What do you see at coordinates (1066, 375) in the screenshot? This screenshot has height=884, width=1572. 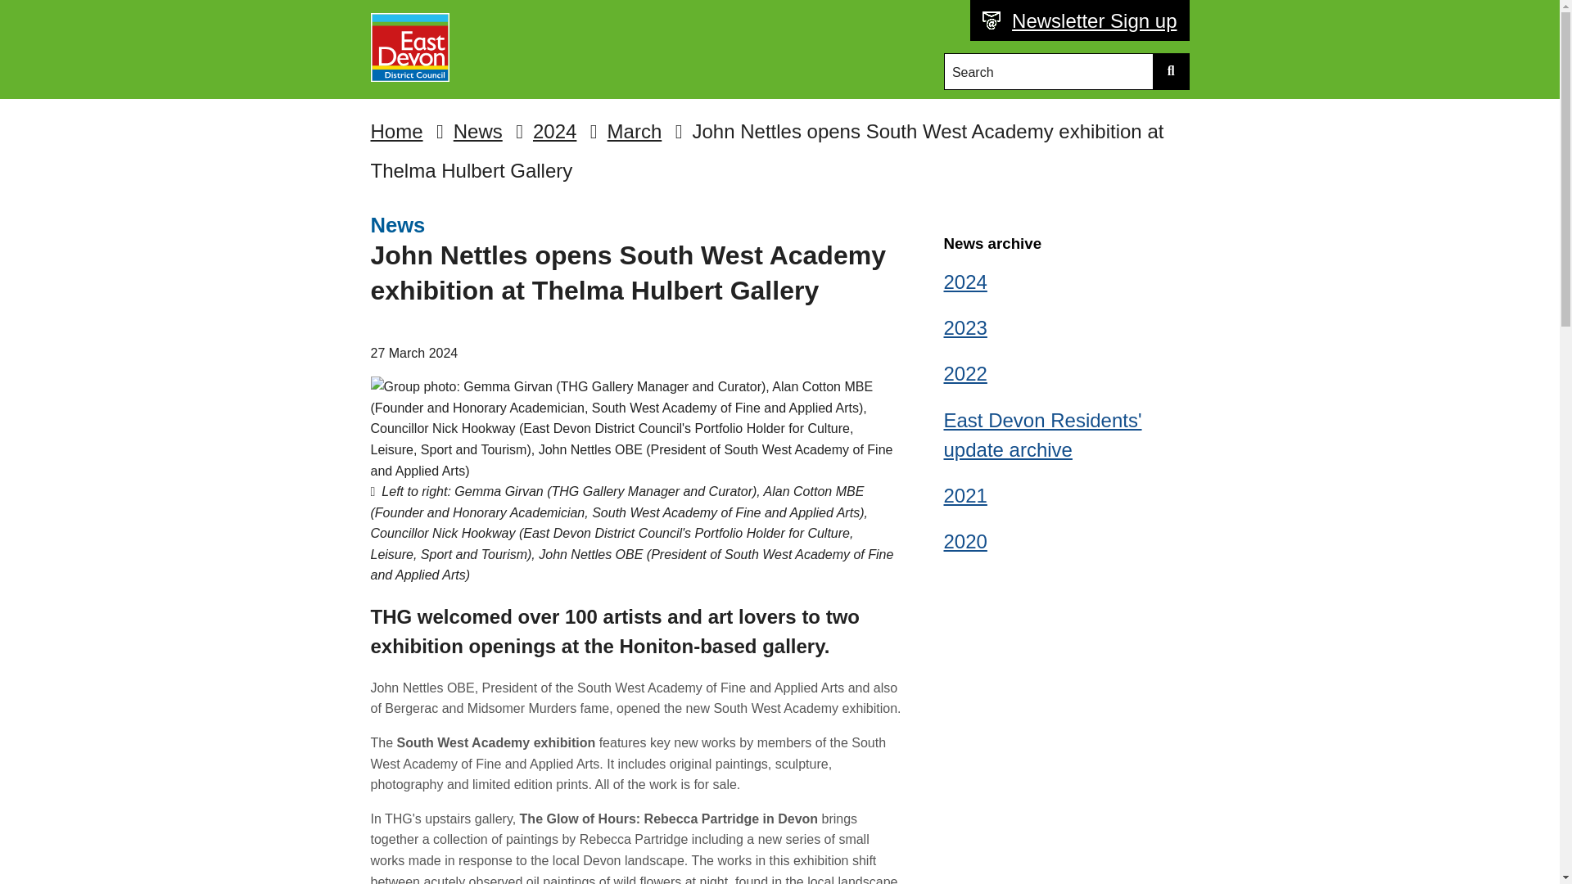 I see `2022` at bounding box center [1066, 375].